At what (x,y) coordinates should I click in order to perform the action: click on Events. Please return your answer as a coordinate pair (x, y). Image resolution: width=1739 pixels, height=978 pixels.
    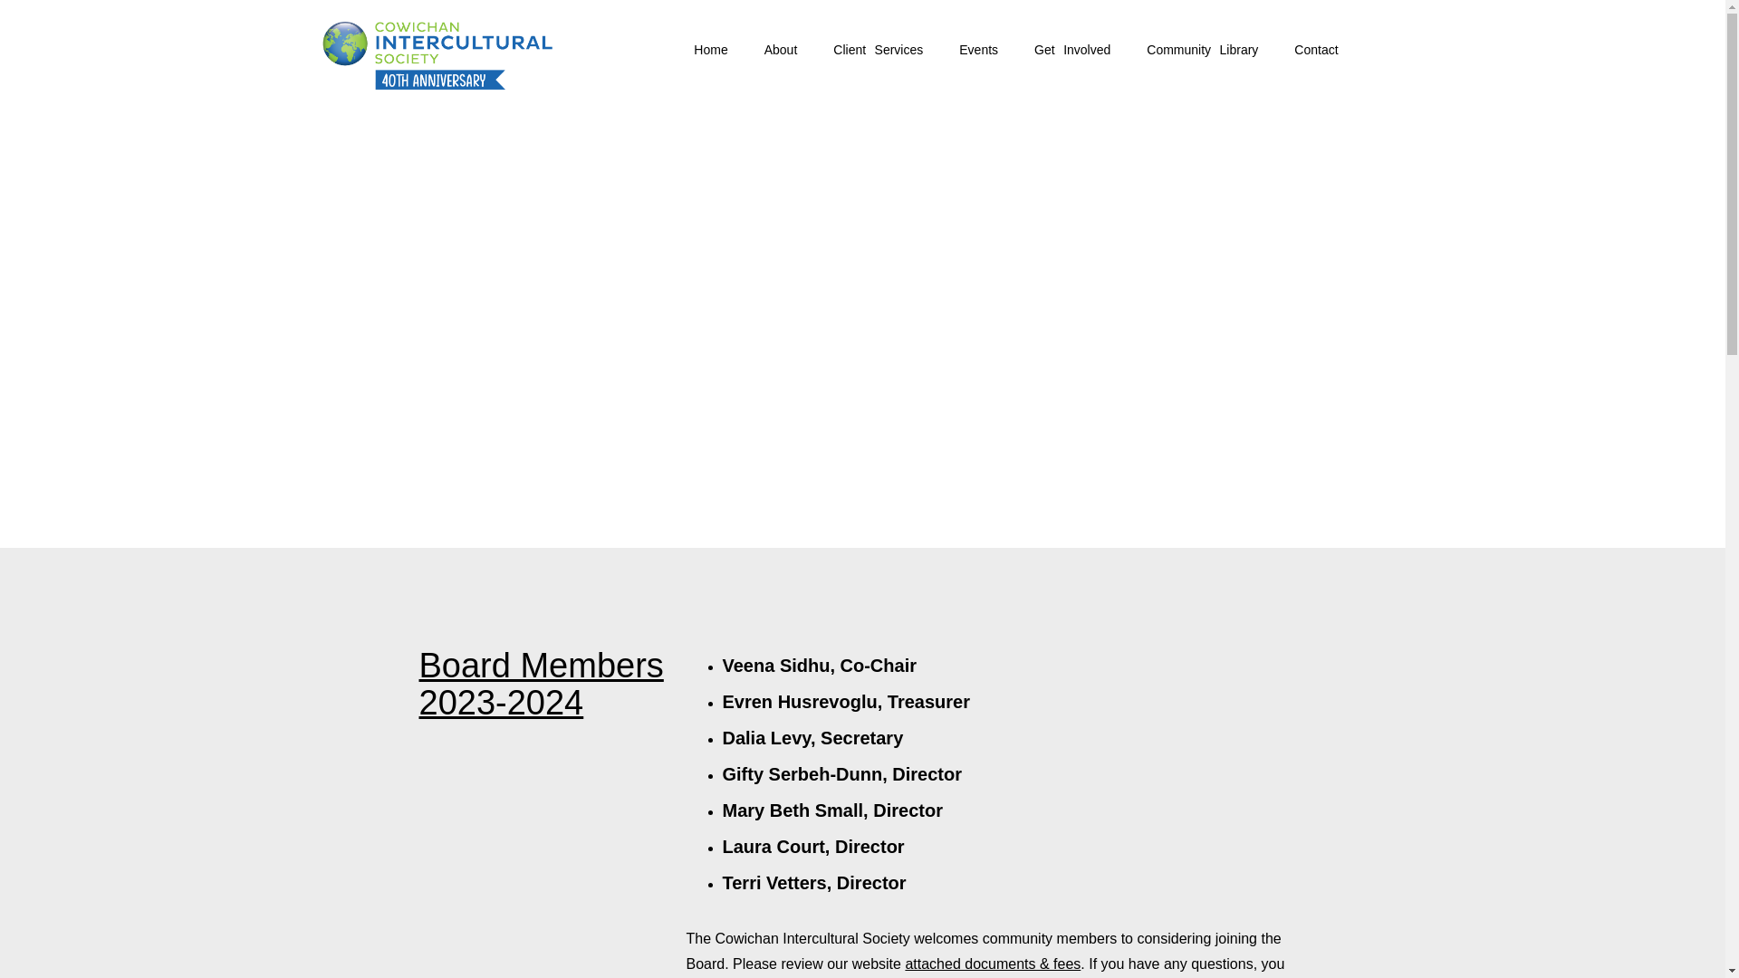
    Looking at the image, I should click on (978, 49).